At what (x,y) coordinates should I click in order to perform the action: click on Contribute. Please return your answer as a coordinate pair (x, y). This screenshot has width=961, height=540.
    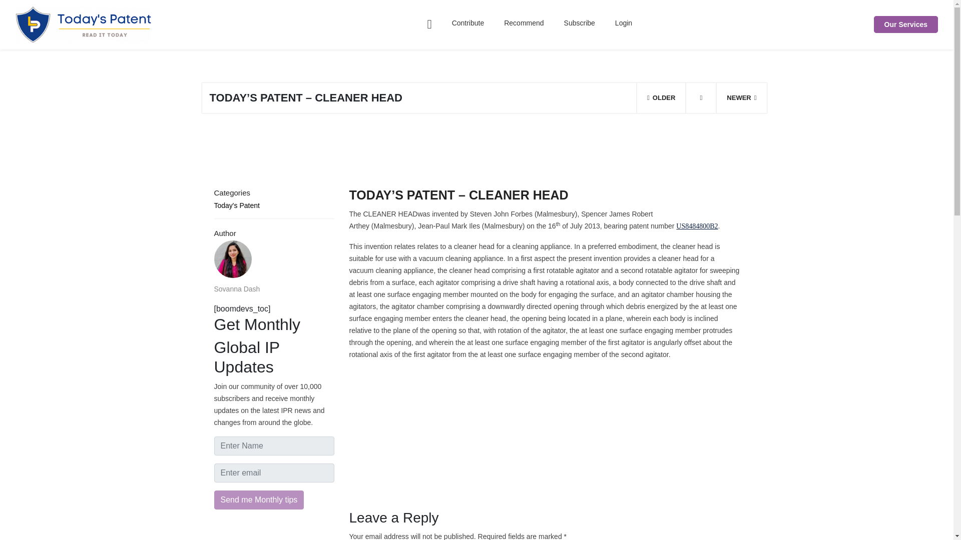
    Looking at the image, I should click on (468, 23).